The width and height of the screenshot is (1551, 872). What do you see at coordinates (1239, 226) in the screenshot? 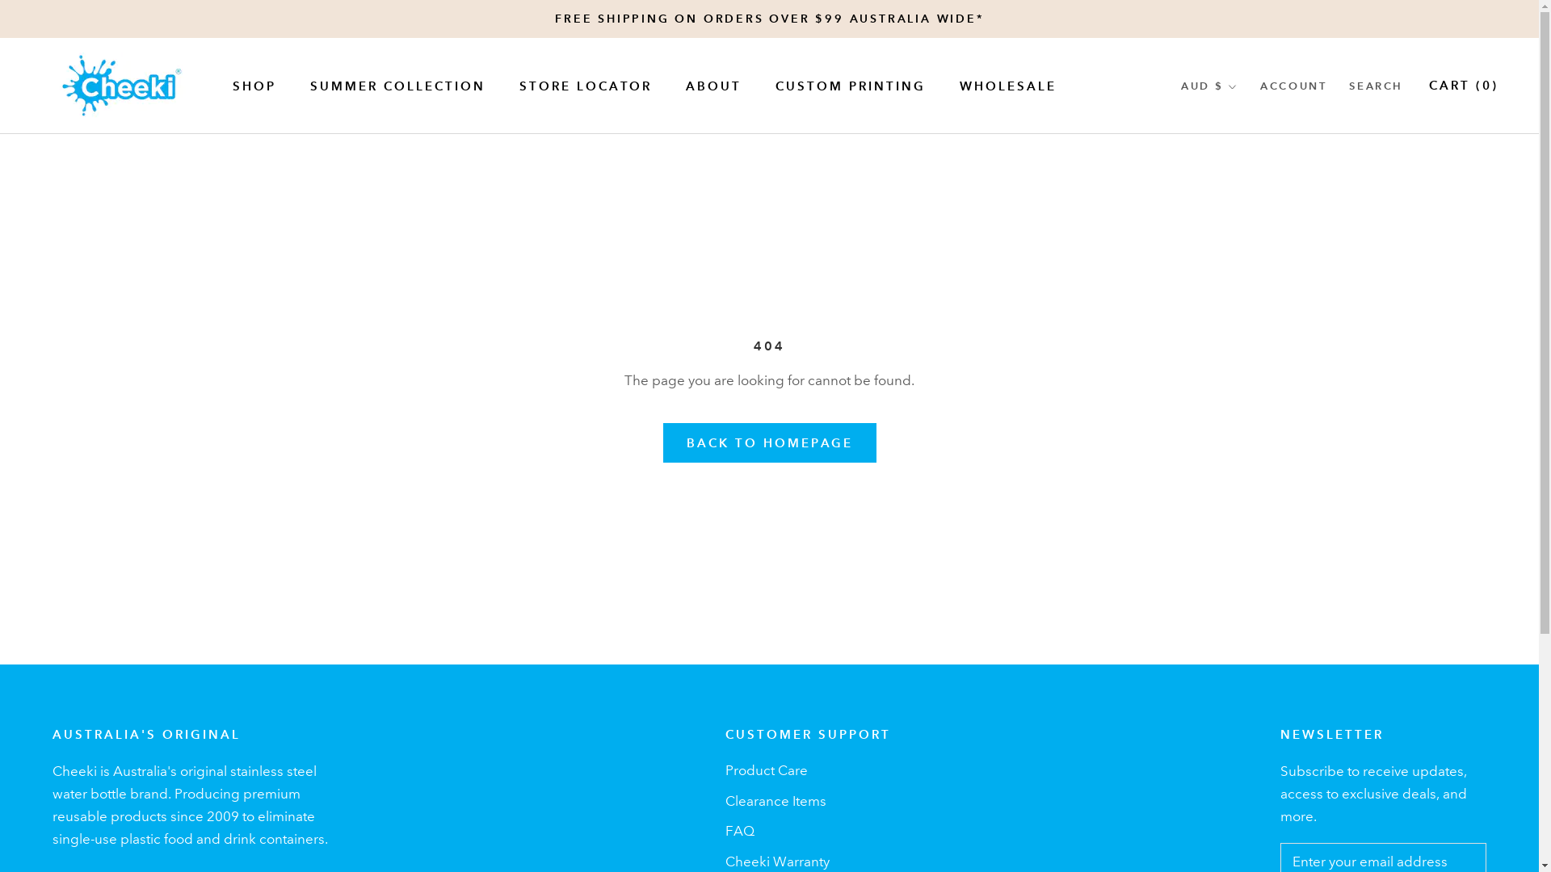
I see `ANG` at bounding box center [1239, 226].